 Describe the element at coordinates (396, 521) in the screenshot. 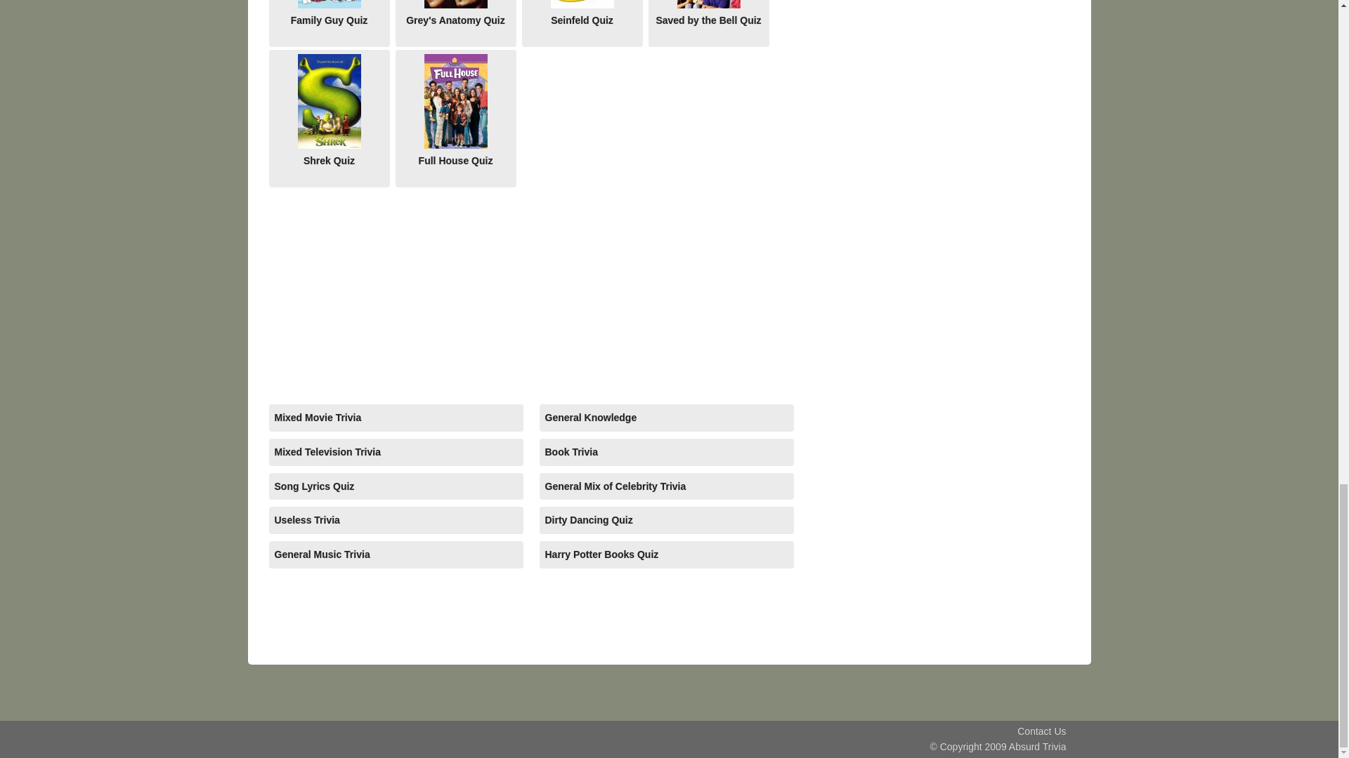

I see `Useless Trivia` at that location.